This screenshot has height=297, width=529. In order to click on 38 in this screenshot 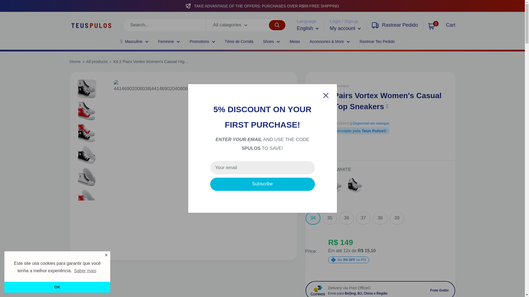, I will do `click(380, 218)`.